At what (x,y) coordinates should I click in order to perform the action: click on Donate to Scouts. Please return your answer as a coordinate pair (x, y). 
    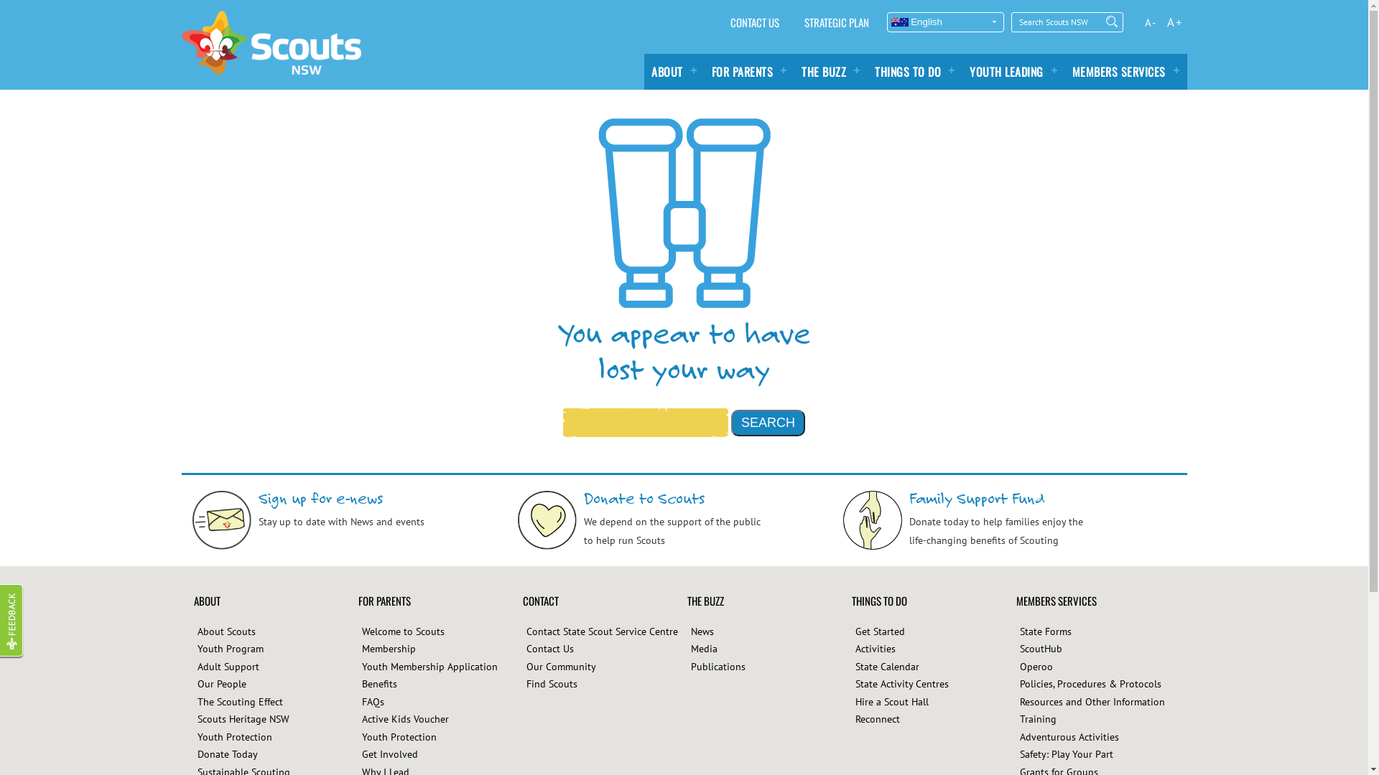
    Looking at the image, I should click on (644, 498).